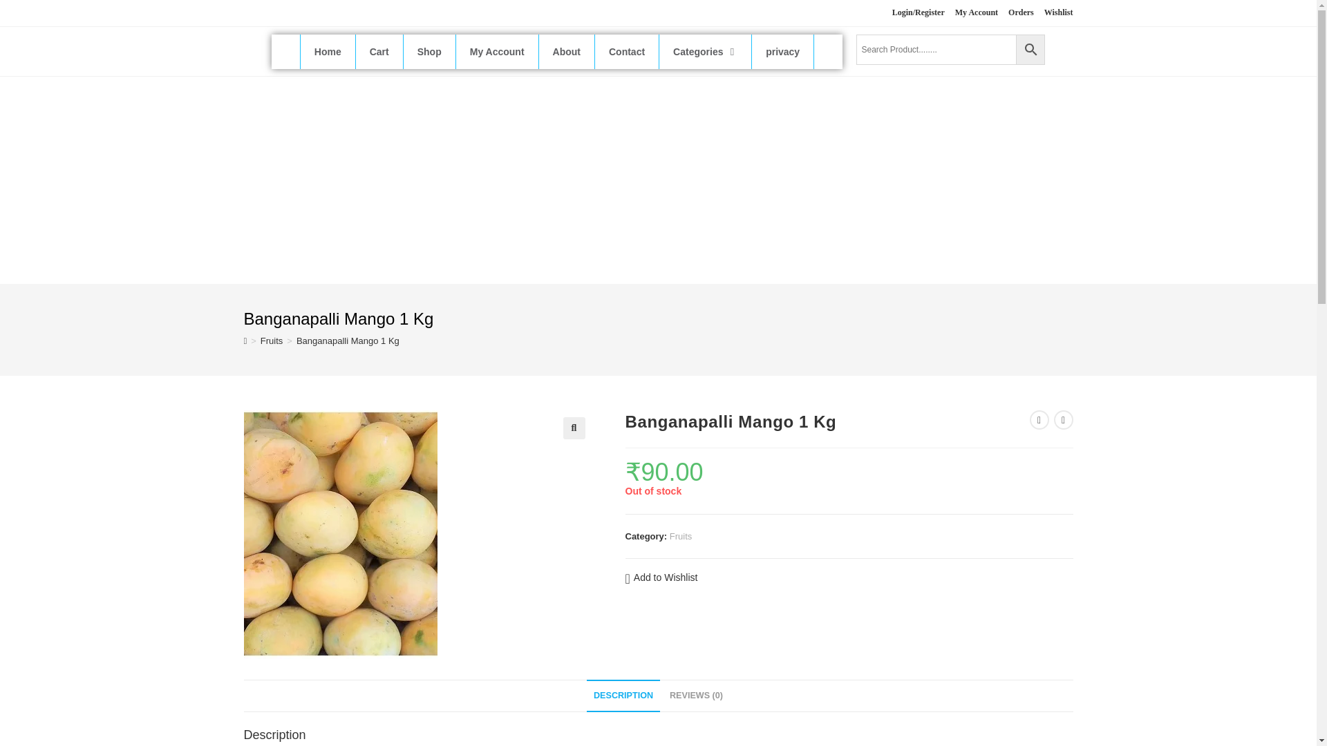  What do you see at coordinates (328, 51) in the screenshot?
I see `Home` at bounding box center [328, 51].